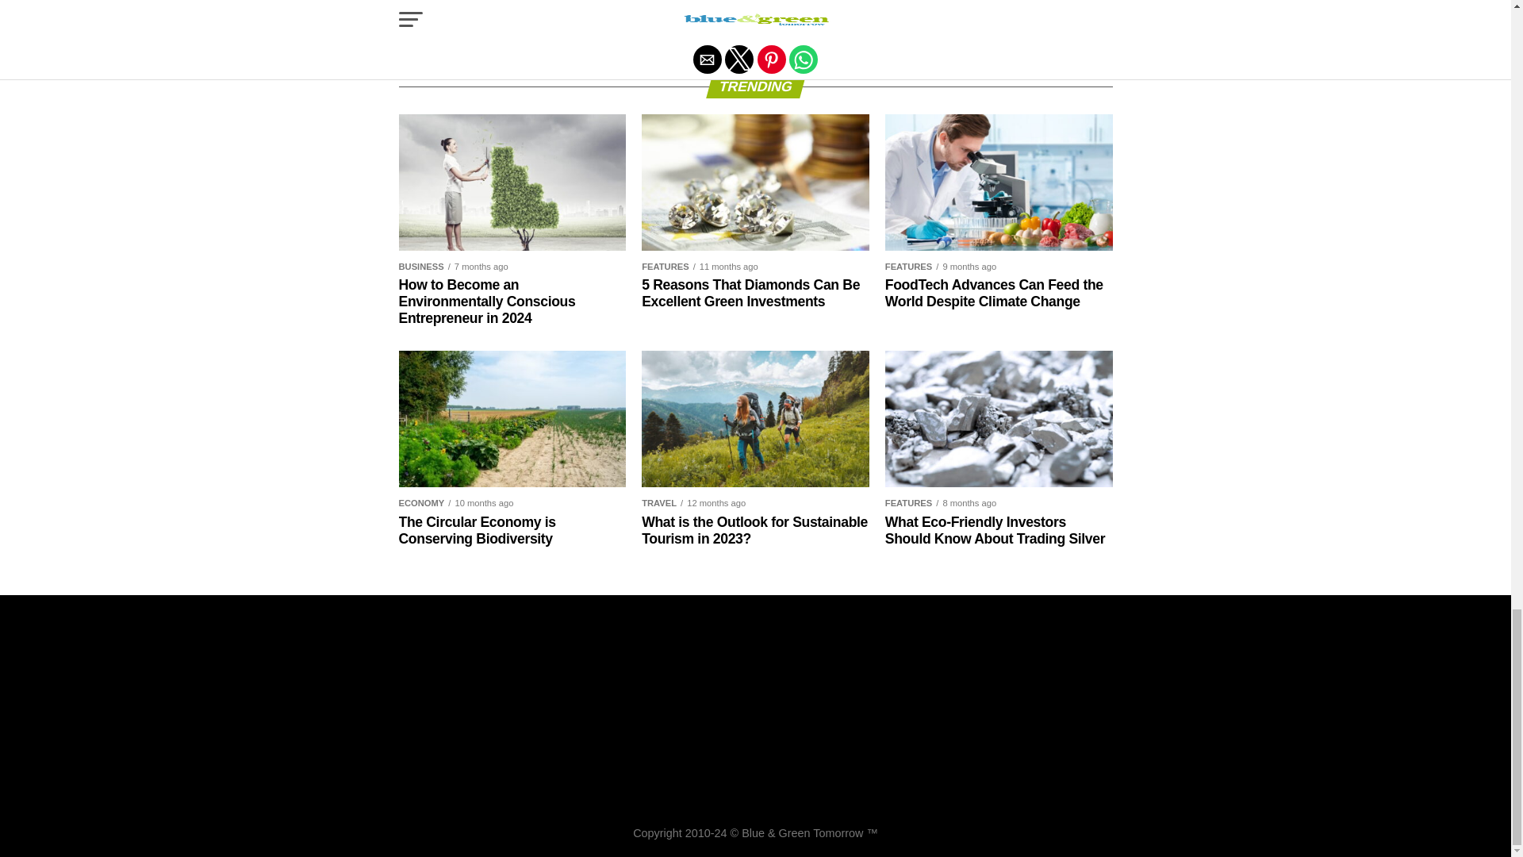 The image size is (1523, 857). Describe the element at coordinates (527, 6) in the screenshot. I see `AVIATION` at that location.